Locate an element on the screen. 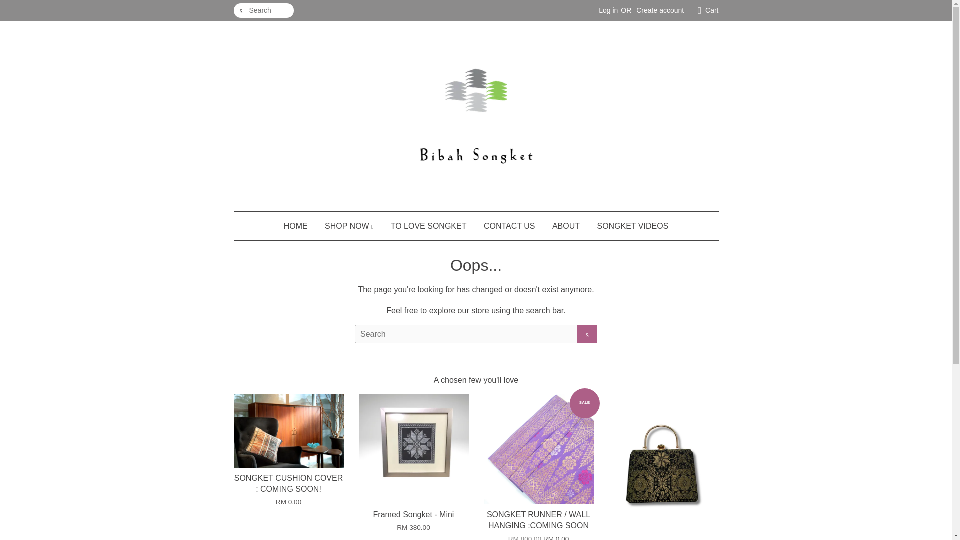 The width and height of the screenshot is (960, 540). Cart is located at coordinates (712, 10).